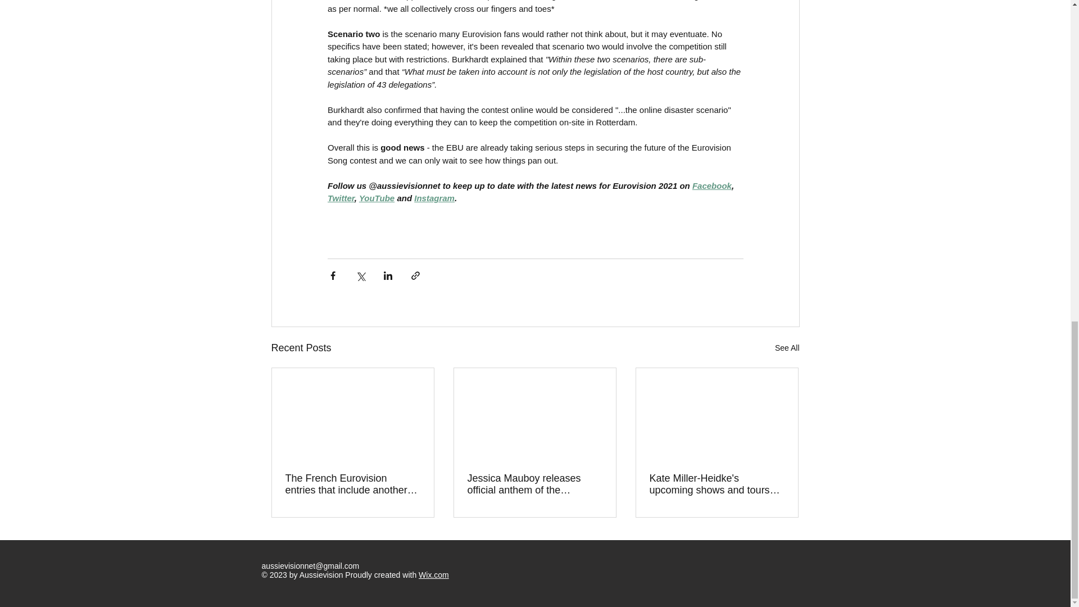 Image resolution: width=1079 pixels, height=607 pixels. I want to click on Wix.com, so click(433, 575).